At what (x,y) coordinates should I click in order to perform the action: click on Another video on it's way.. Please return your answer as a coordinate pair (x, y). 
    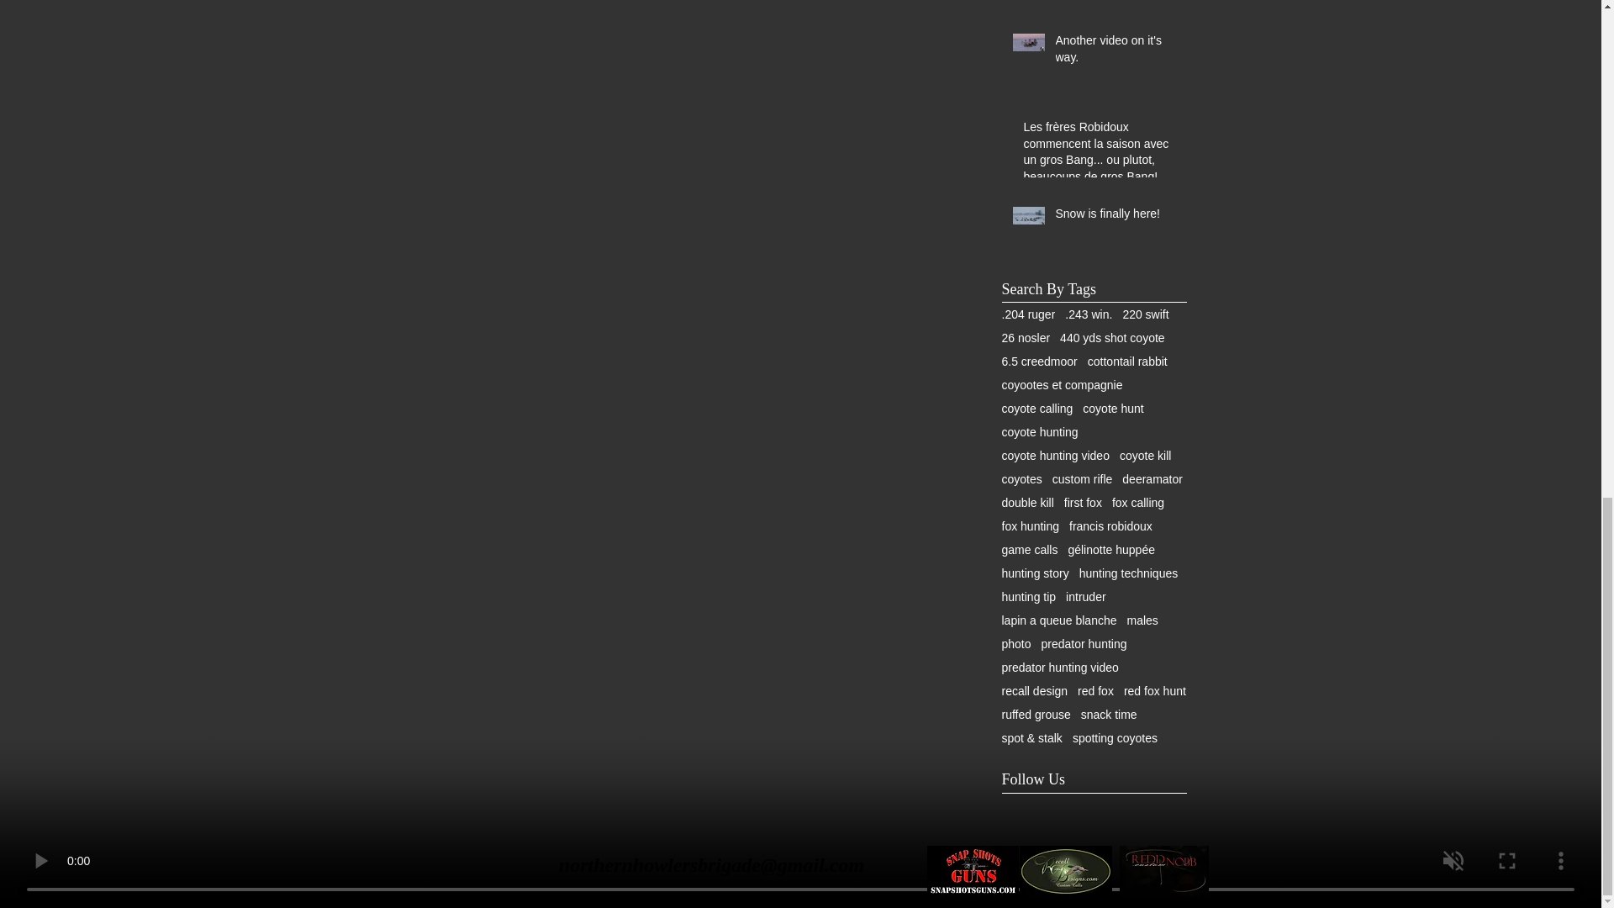
    Looking at the image, I should click on (1116, 52).